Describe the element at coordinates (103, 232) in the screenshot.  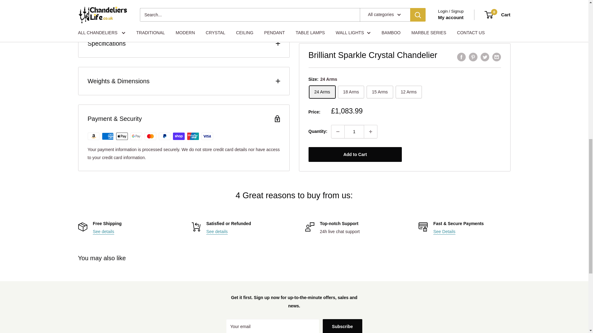
I see `Shipping policy` at that location.